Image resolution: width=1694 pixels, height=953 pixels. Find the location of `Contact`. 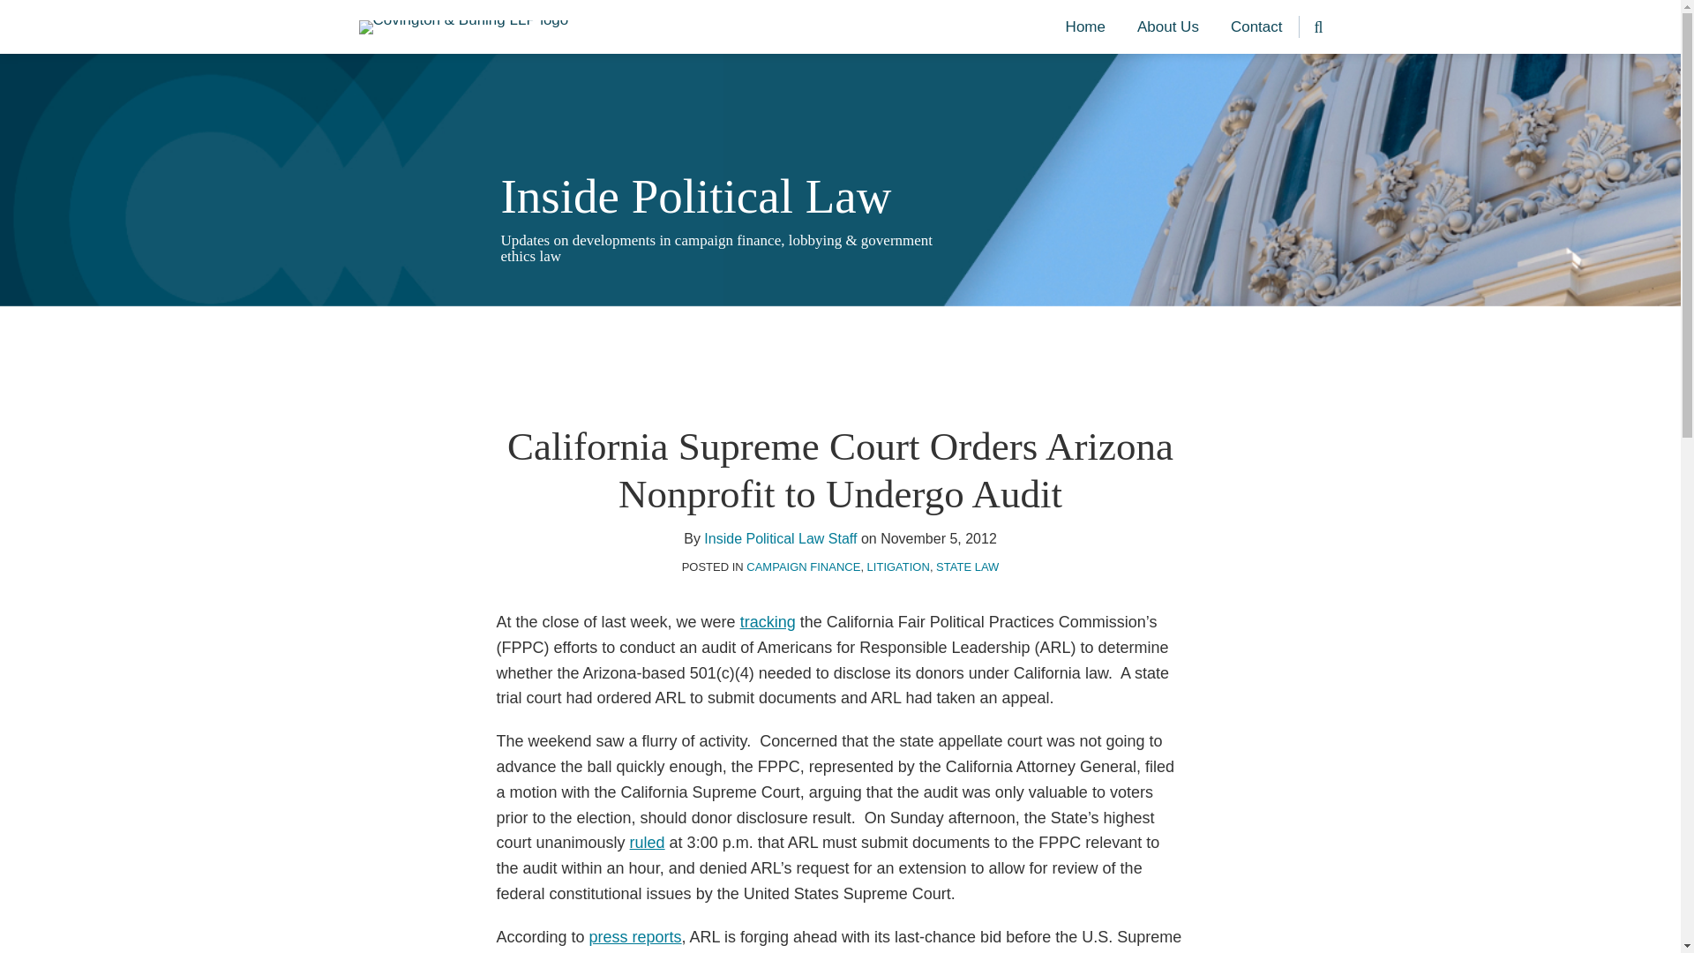

Contact is located at coordinates (1256, 27).